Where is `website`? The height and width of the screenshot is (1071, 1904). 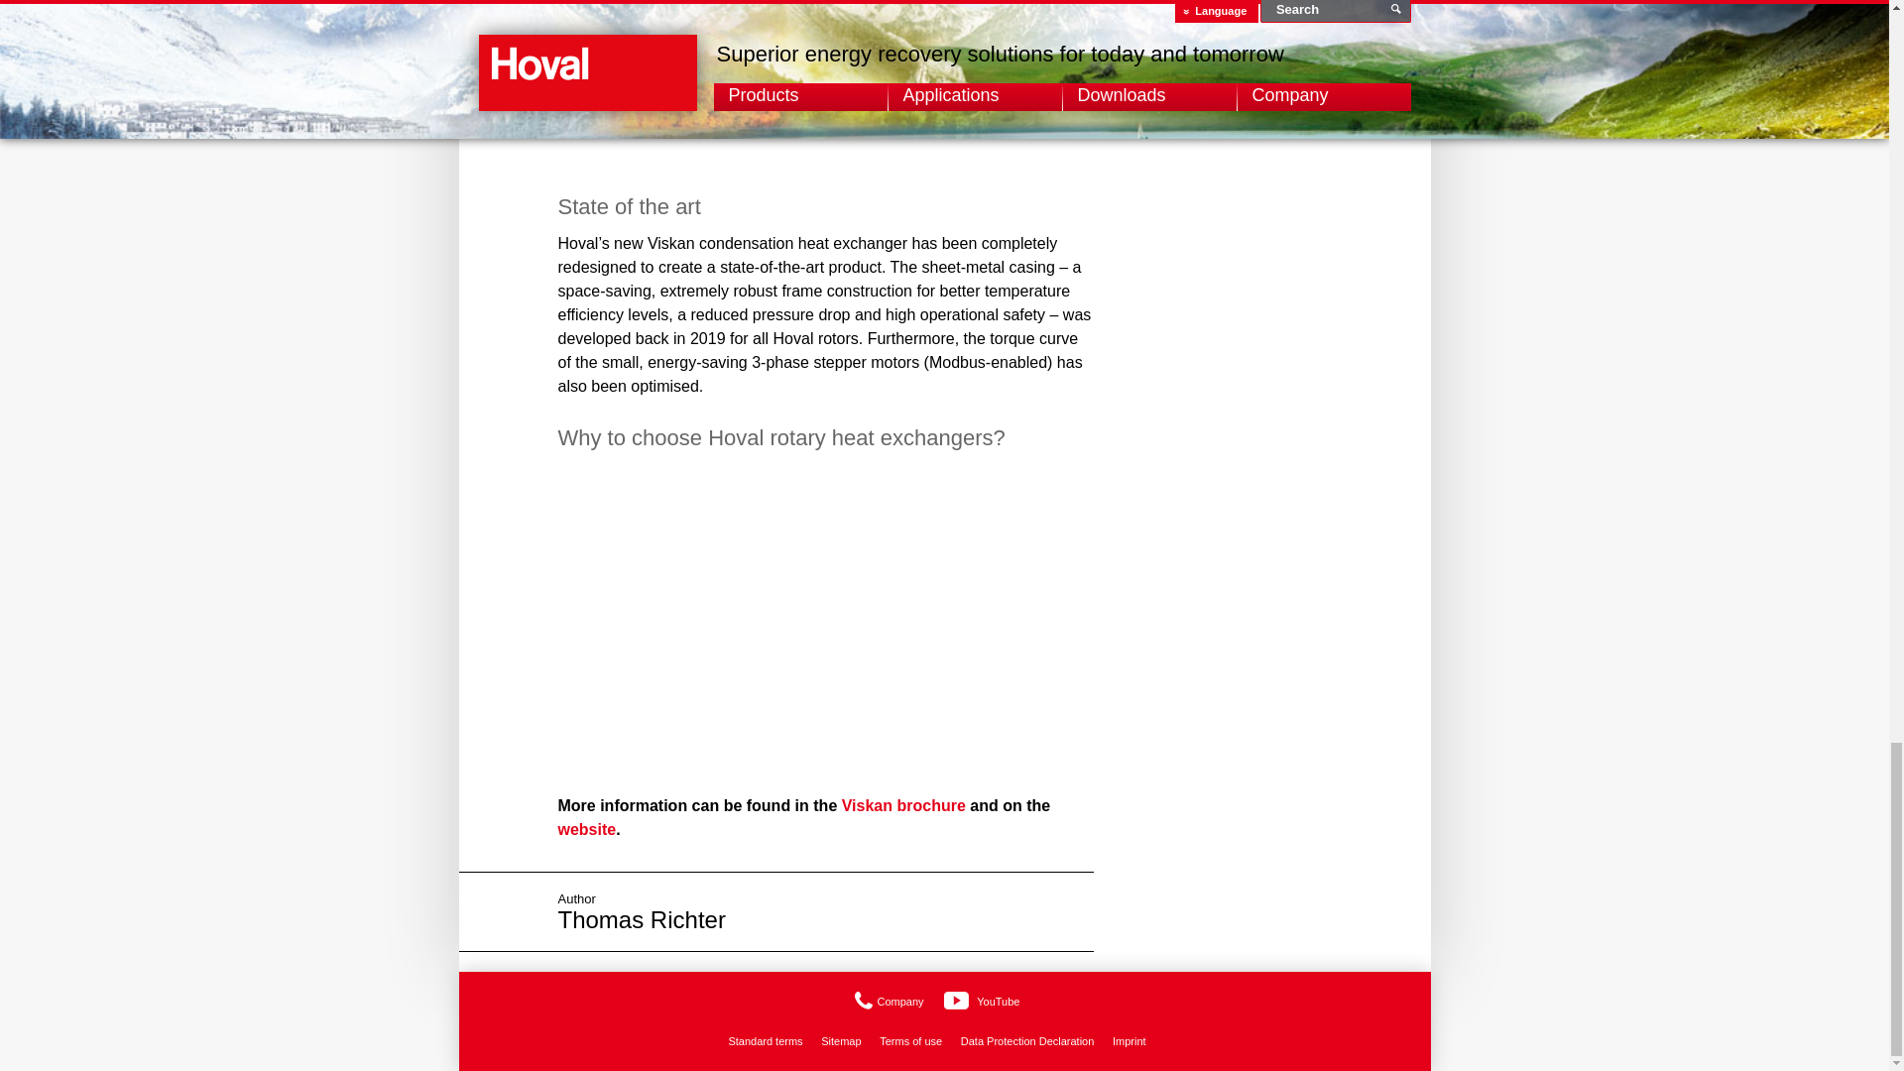 website is located at coordinates (586, 829).